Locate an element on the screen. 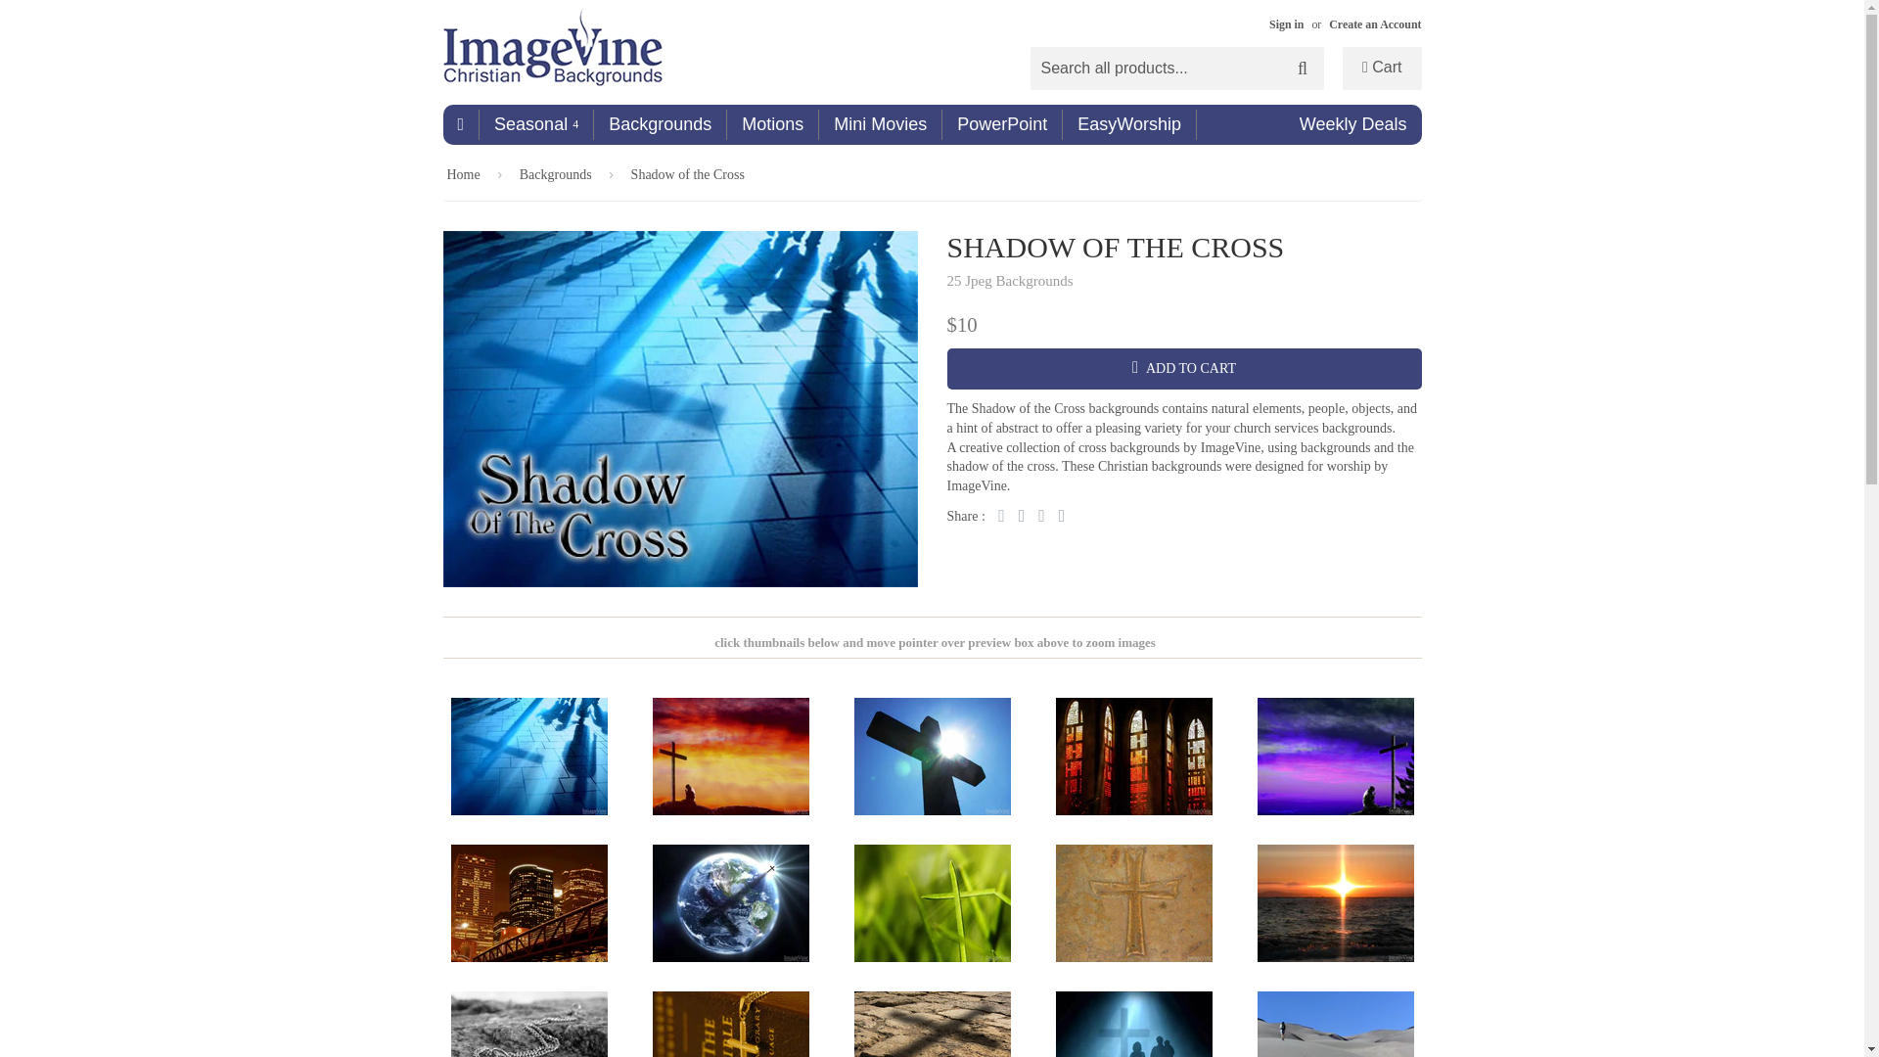  EasyWorship is located at coordinates (1129, 124).